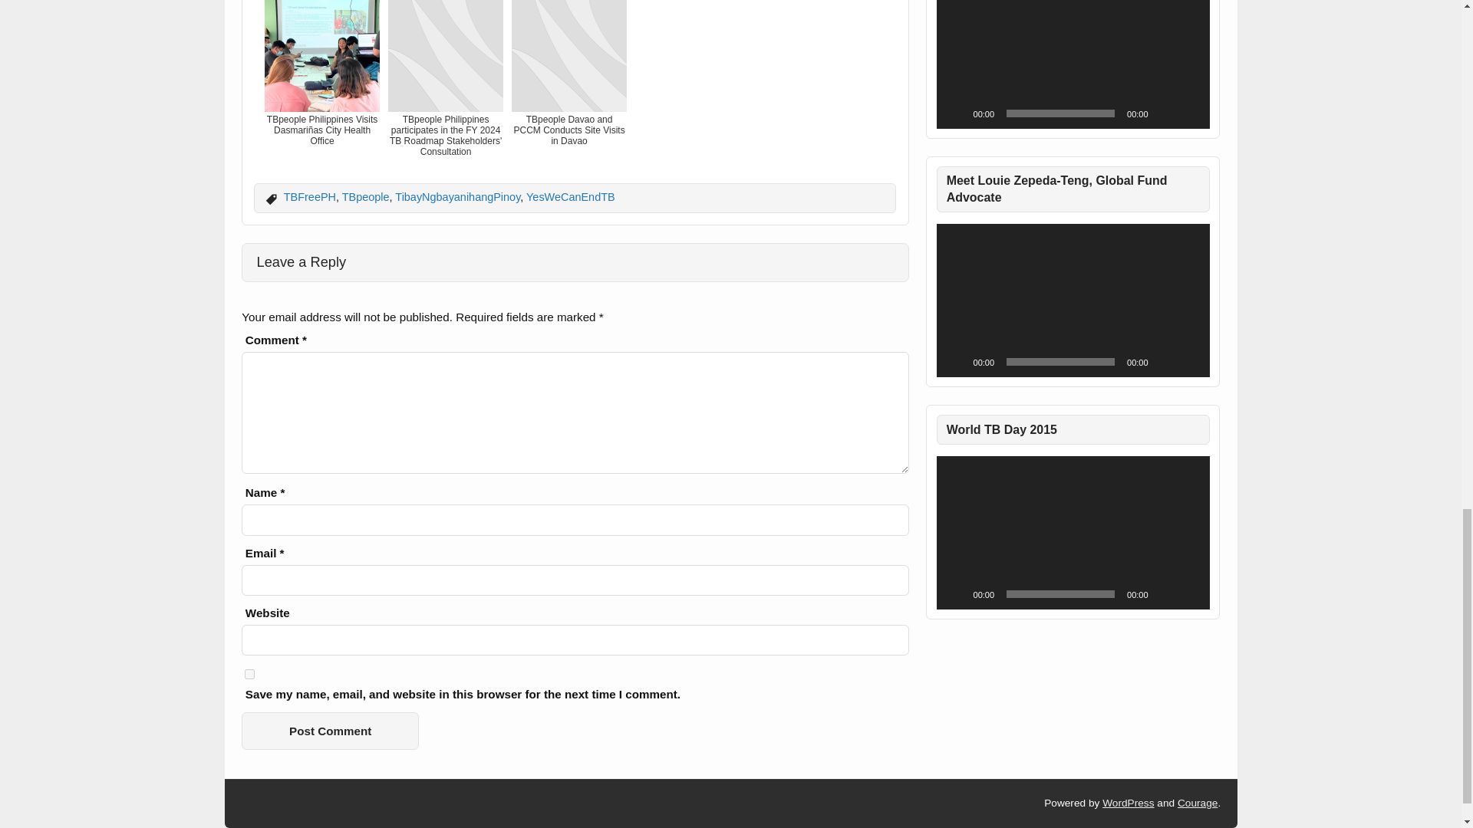 The height and width of the screenshot is (828, 1473). Describe the element at coordinates (249, 673) in the screenshot. I see `yes` at that location.